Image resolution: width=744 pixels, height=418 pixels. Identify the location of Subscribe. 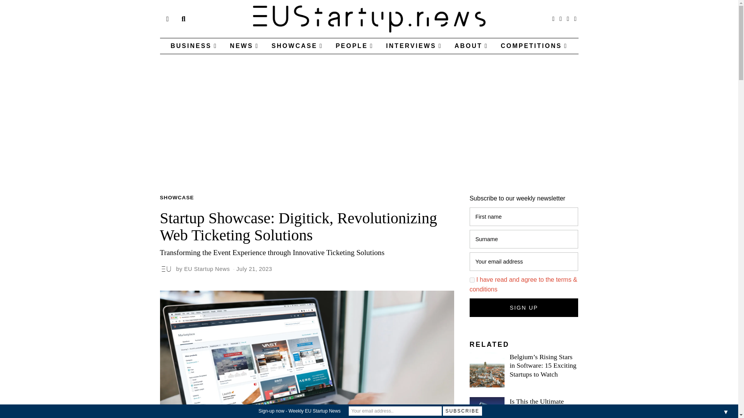
(462, 411).